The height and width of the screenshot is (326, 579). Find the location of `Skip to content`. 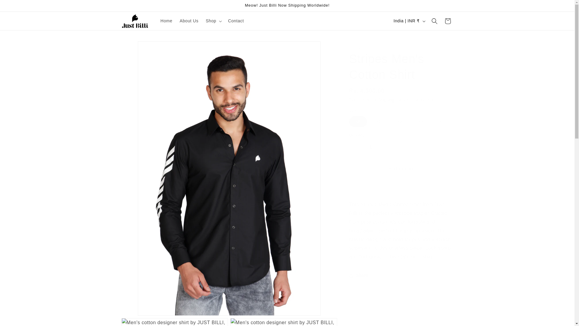

Skip to content is located at coordinates (18, 7).